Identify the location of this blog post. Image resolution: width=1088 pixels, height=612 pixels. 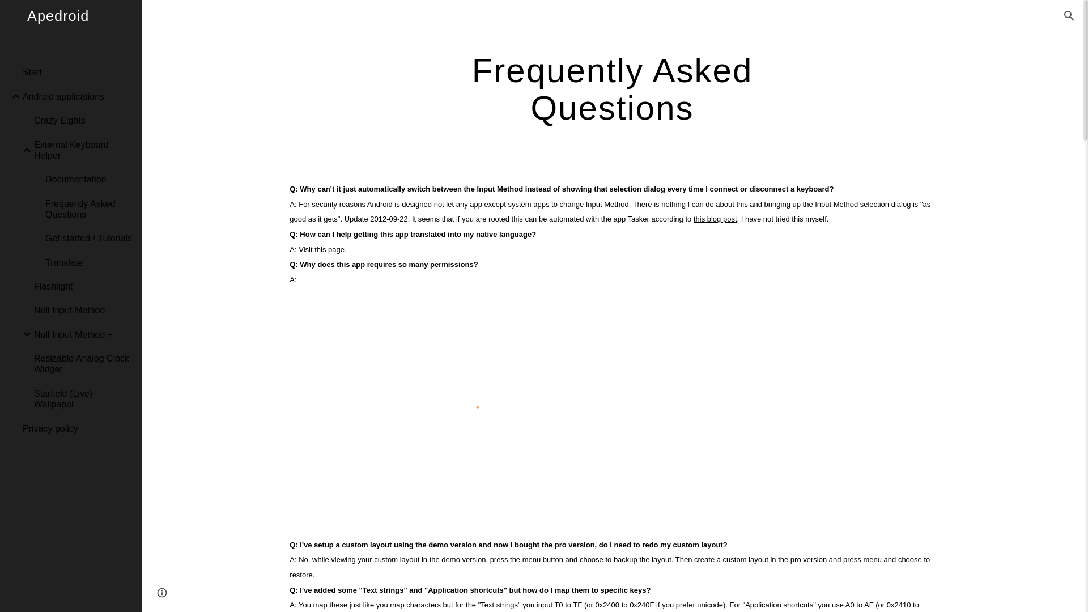
(713, 218).